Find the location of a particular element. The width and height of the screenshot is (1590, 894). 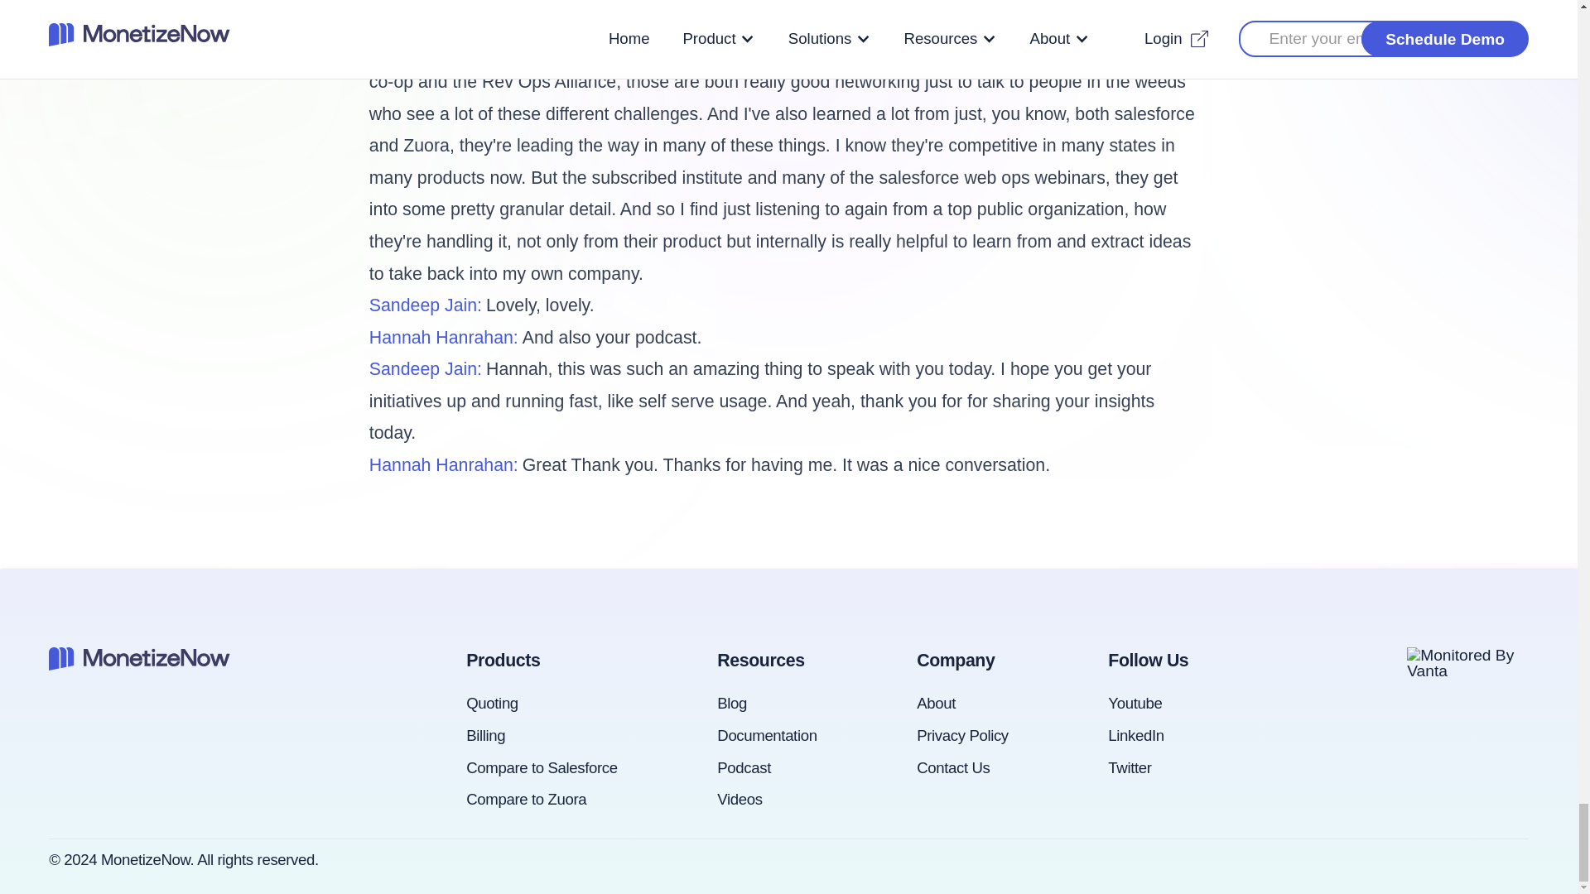

Privacy Policy is located at coordinates (962, 735).